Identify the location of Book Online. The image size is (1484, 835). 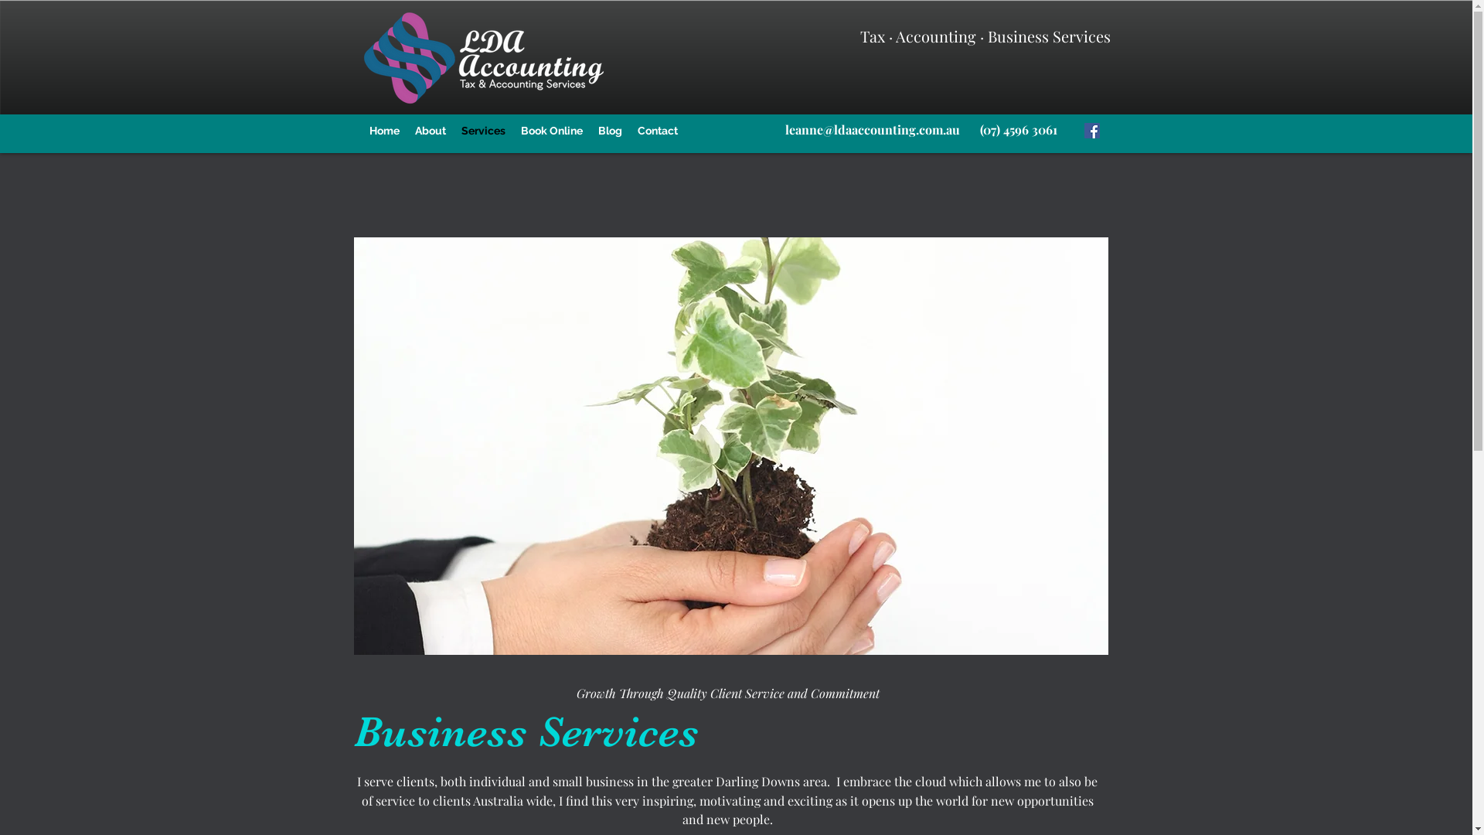
(552, 131).